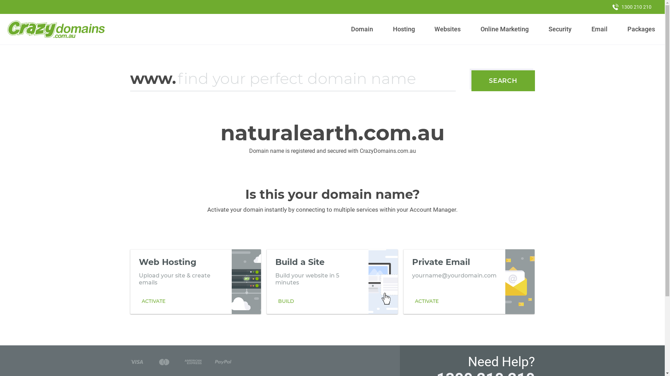 This screenshot has height=376, width=670. Describe the element at coordinates (503, 81) in the screenshot. I see `SEARCH` at that location.